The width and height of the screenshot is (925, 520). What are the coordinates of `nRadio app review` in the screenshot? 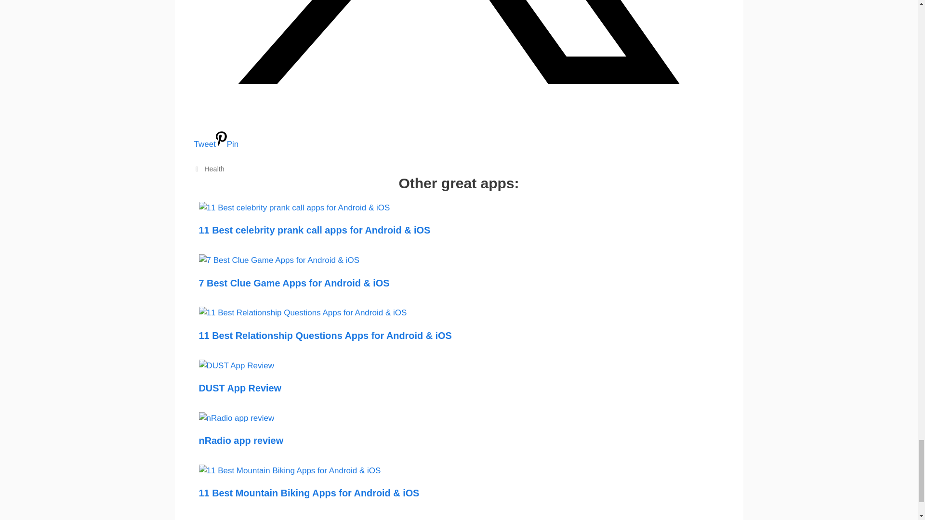 It's located at (236, 418).